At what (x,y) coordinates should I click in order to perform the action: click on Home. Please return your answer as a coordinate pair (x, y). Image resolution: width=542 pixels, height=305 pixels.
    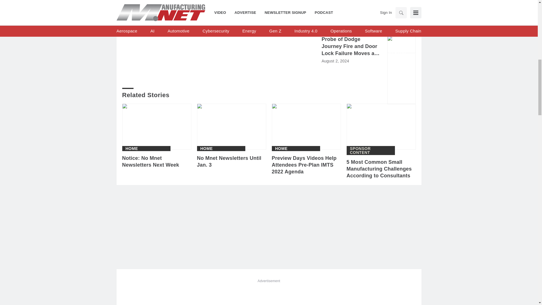
    Looking at the image, I should click on (207, 149).